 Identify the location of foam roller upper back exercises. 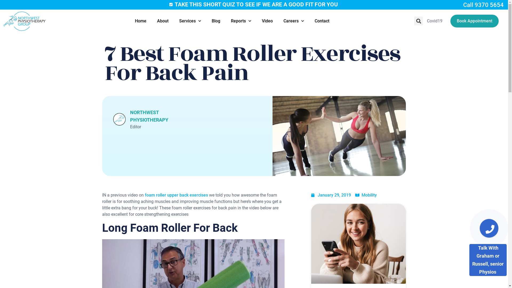
(175, 195).